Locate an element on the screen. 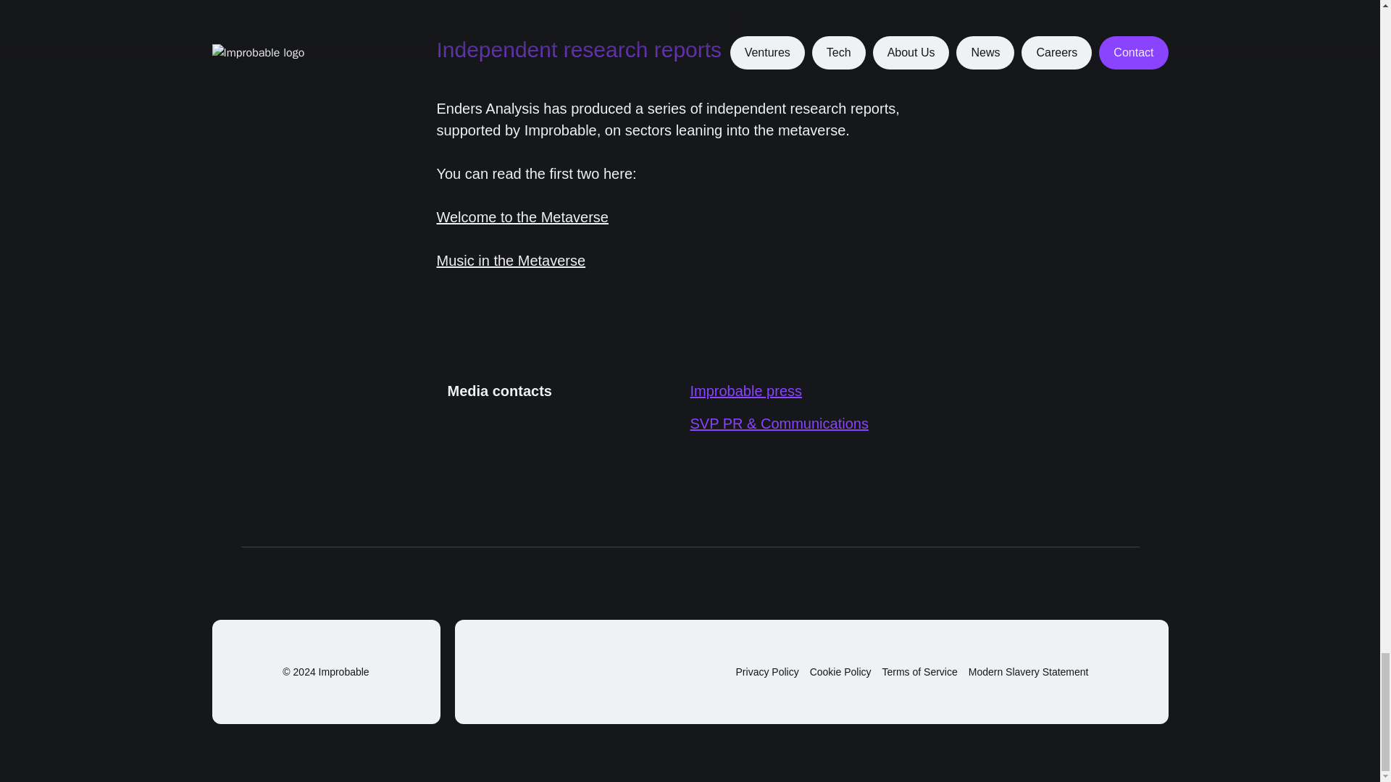 The image size is (1391, 782). Welcome to the Metaverse is located at coordinates (522, 217).